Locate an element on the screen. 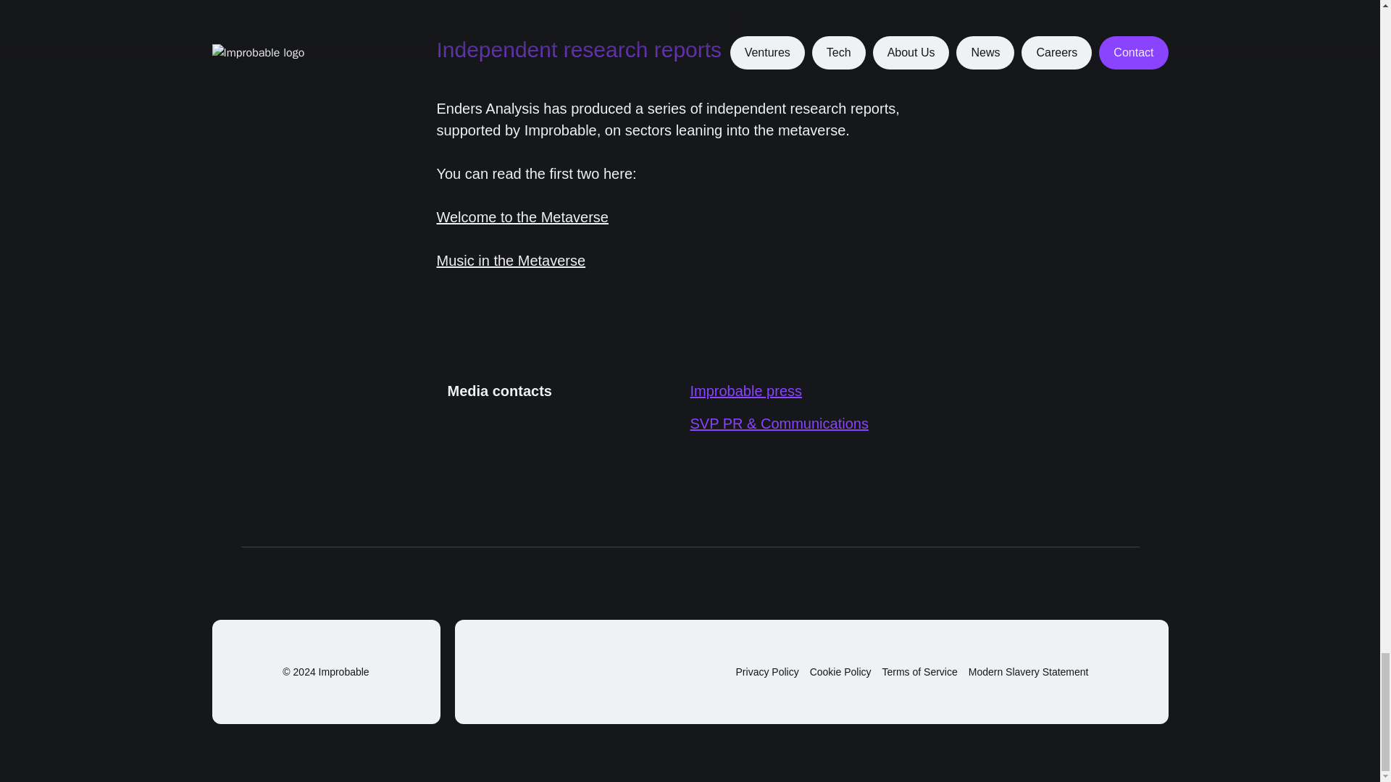 The image size is (1391, 782). Welcome to the Metaverse is located at coordinates (522, 217).